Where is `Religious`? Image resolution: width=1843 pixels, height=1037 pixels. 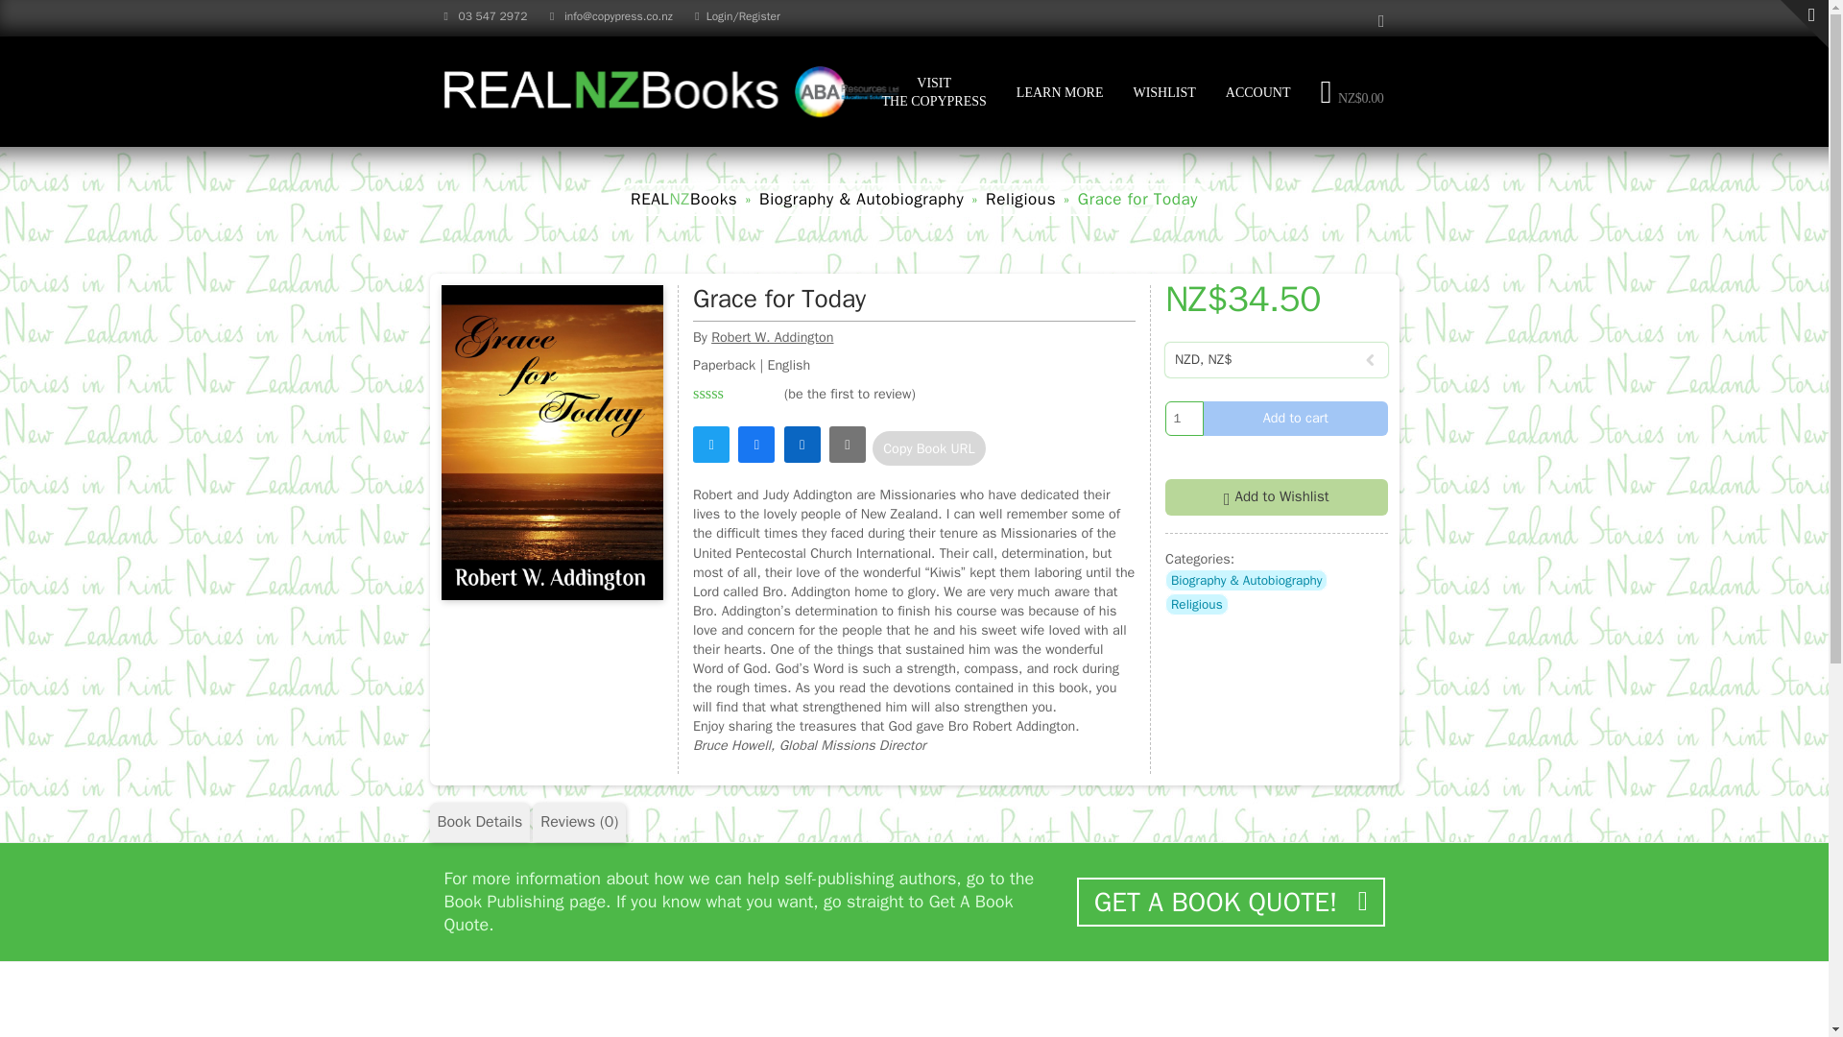
Religious is located at coordinates (1196, 604).